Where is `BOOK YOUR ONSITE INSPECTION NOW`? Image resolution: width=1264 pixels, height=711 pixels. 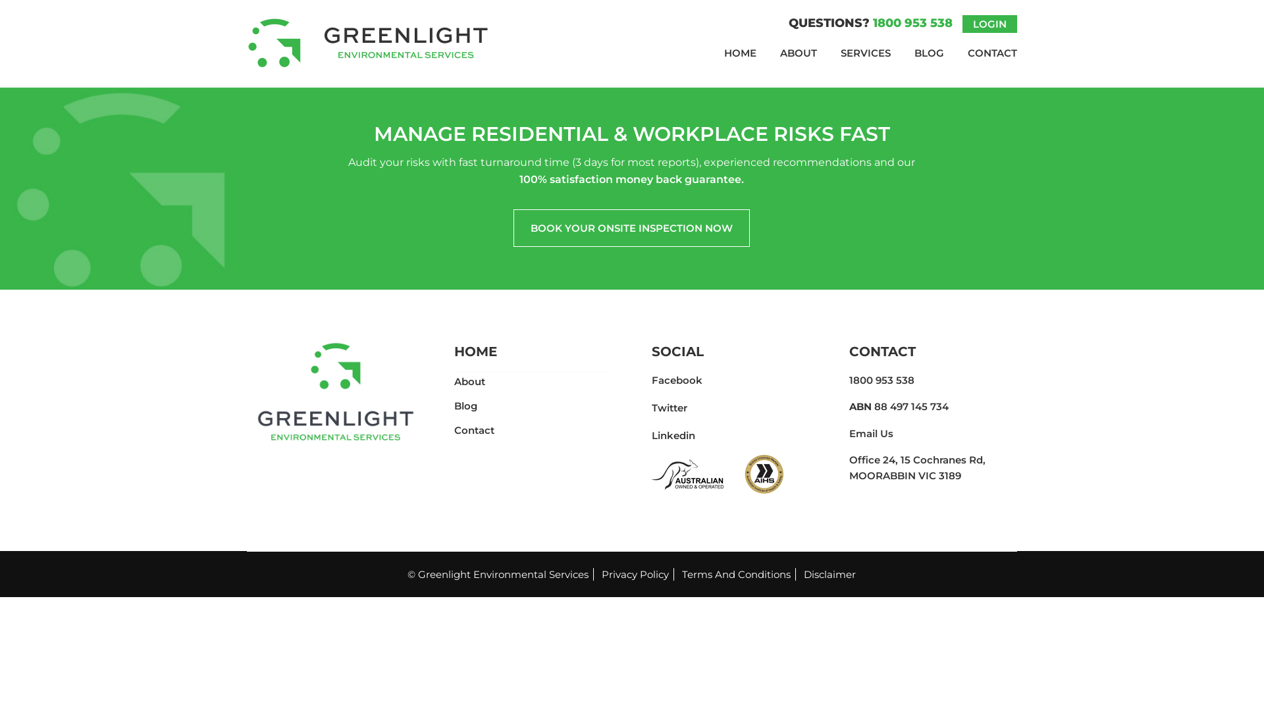
BOOK YOUR ONSITE INSPECTION NOW is located at coordinates (632, 228).